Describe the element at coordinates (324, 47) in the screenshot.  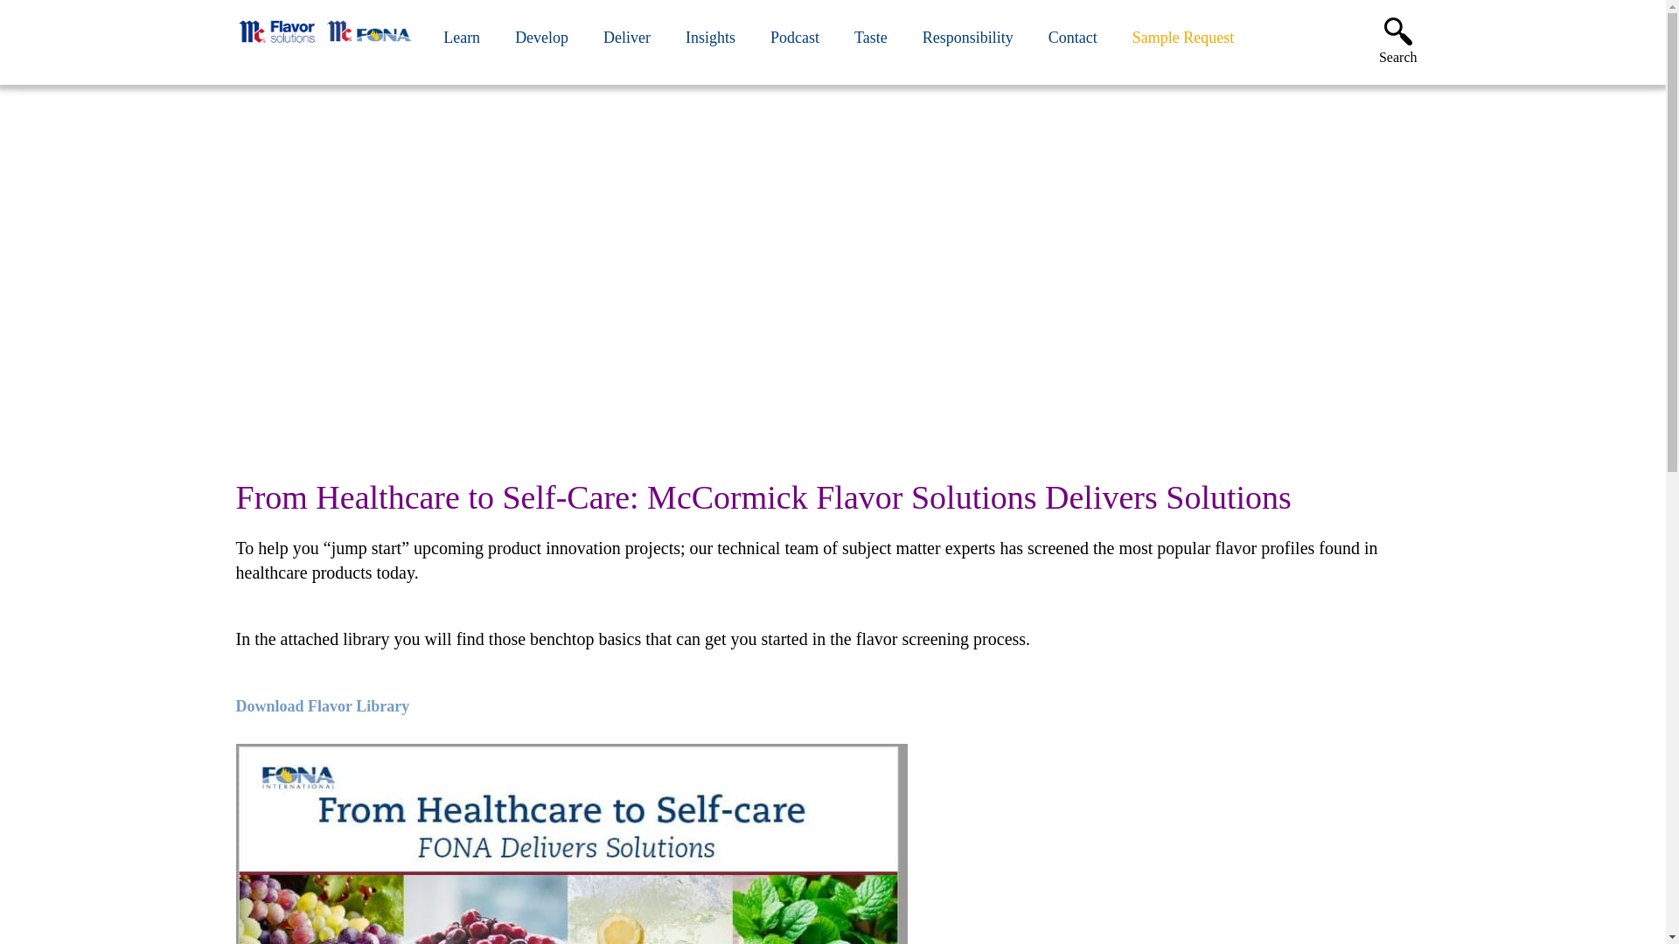
I see `Logo` at that location.